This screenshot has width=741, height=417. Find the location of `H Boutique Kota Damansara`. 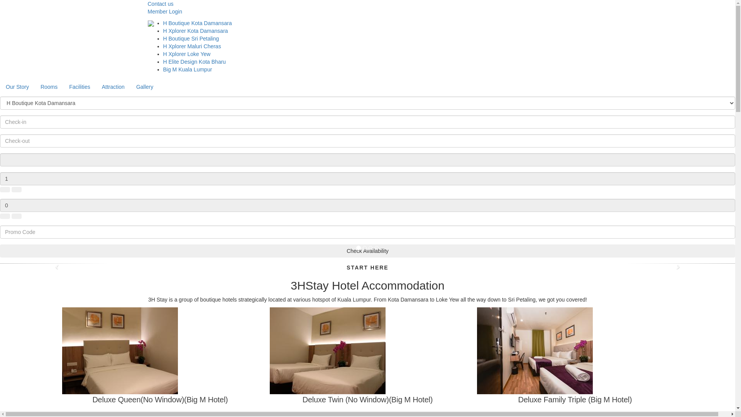

H Boutique Kota Damansara is located at coordinates (197, 23).